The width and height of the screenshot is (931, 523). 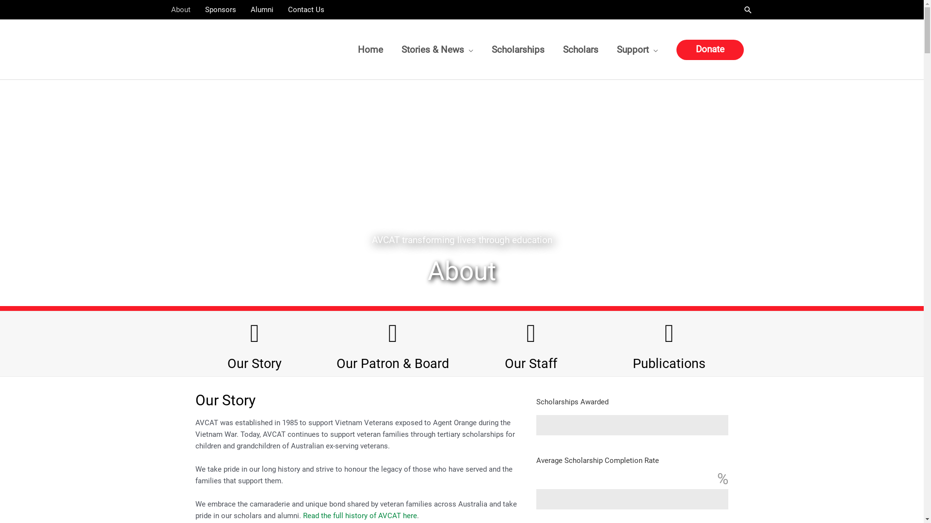 I want to click on Sponsors, so click(x=221, y=10).